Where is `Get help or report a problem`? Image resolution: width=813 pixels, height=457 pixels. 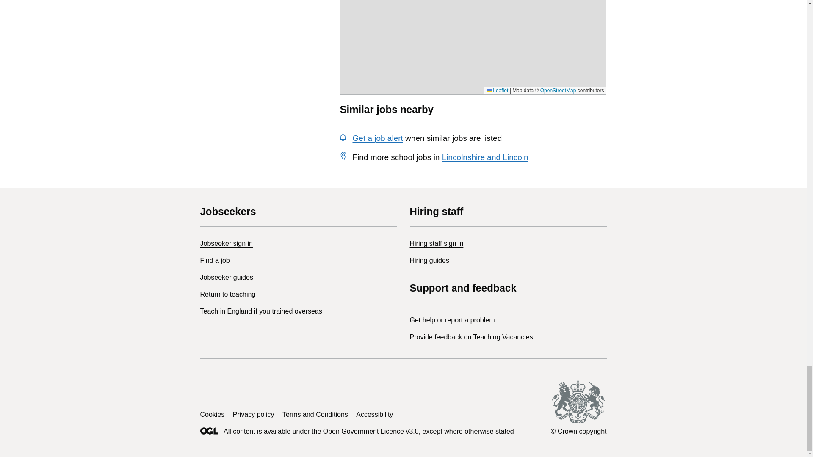 Get help or report a problem is located at coordinates (452, 320).